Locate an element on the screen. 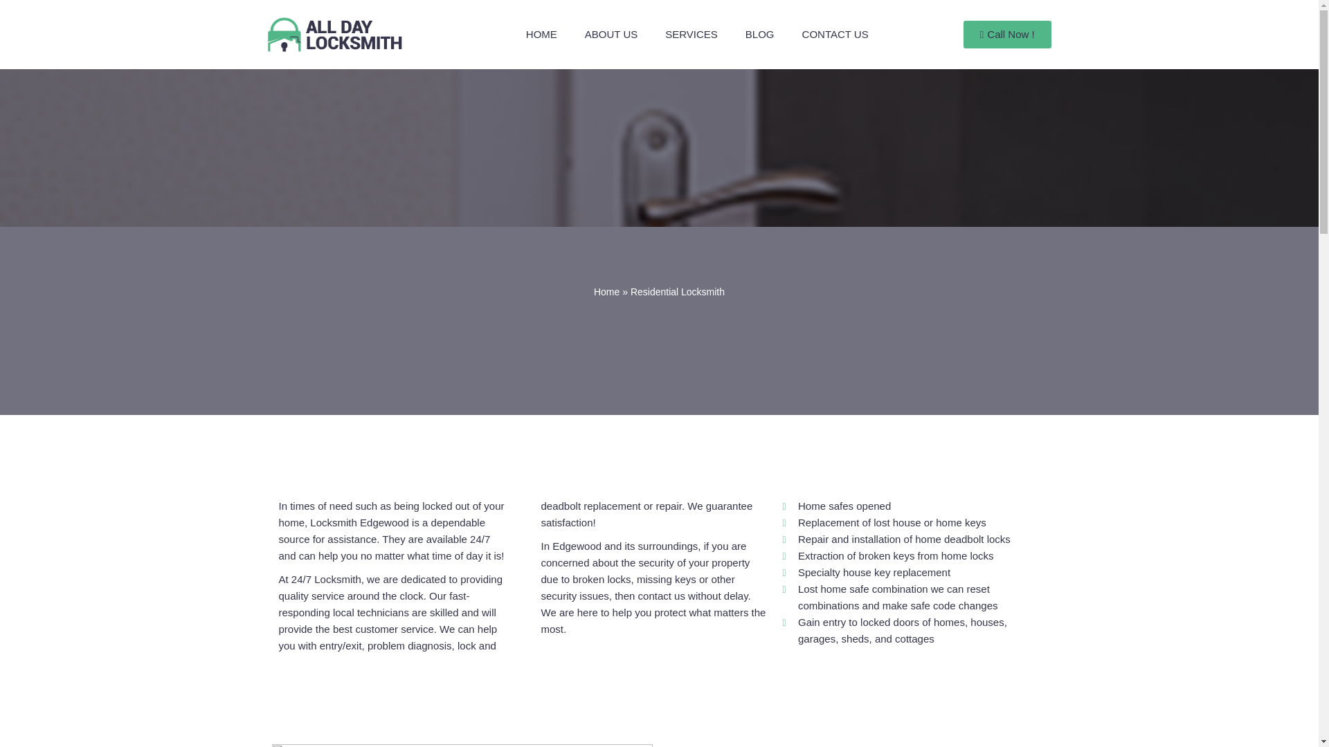  SERVICES is located at coordinates (691, 35).